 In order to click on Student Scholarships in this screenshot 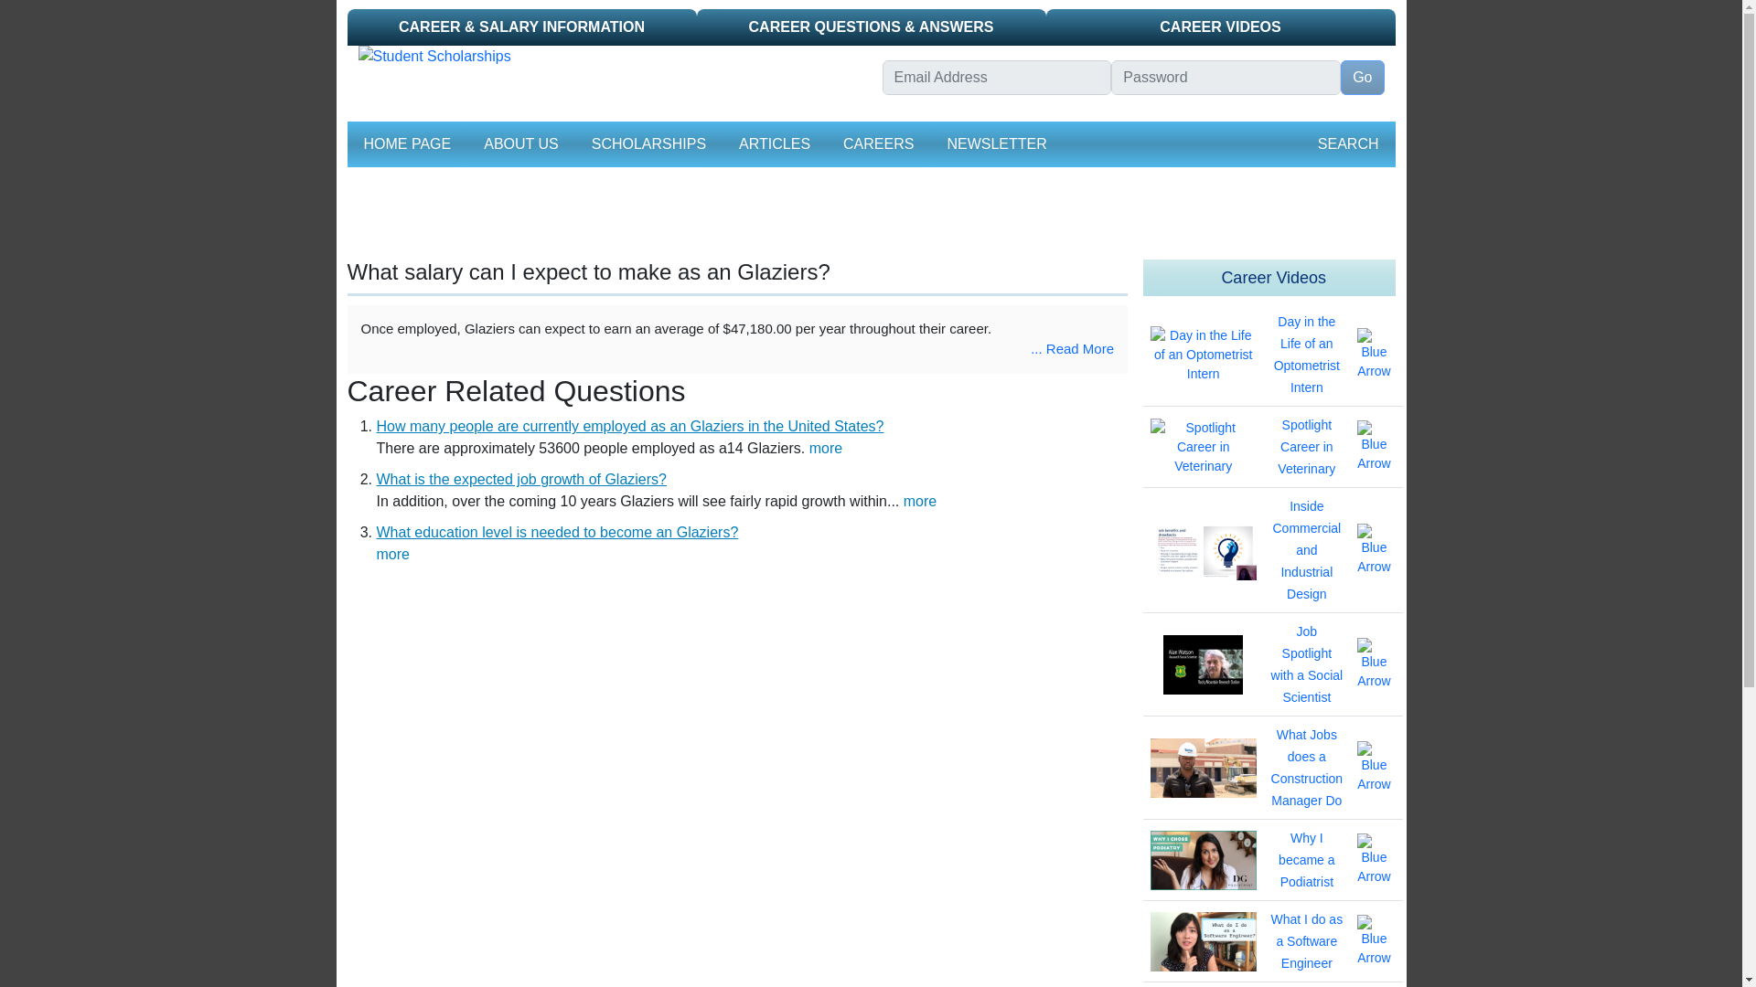, I will do `click(609, 57)`.